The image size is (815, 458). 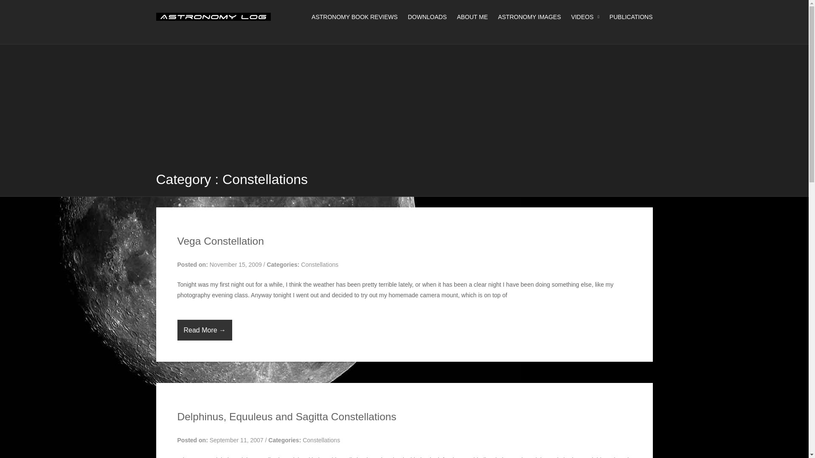 I want to click on DOWNLOADS, so click(x=423, y=17).